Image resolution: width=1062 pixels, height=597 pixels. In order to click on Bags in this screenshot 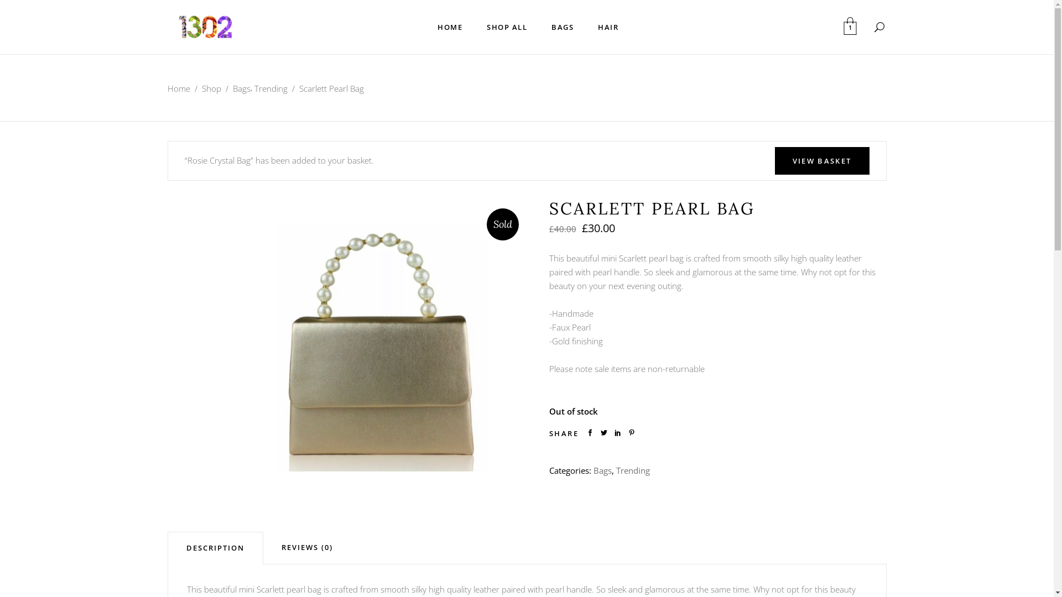, I will do `click(241, 88)`.